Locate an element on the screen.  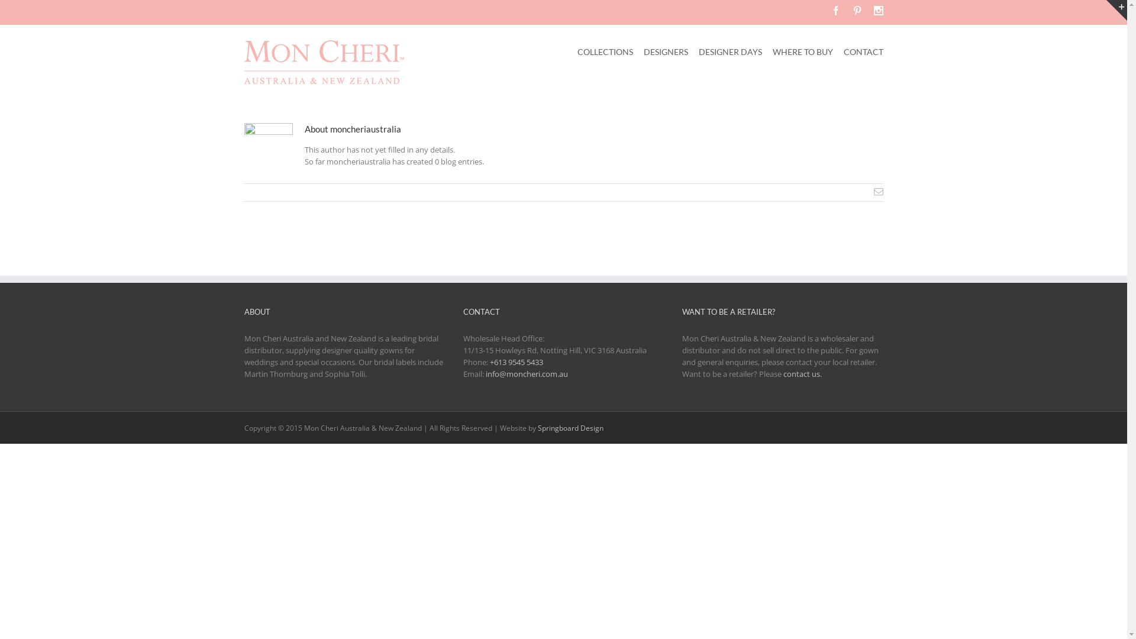
Springboard Design is located at coordinates (570, 428).